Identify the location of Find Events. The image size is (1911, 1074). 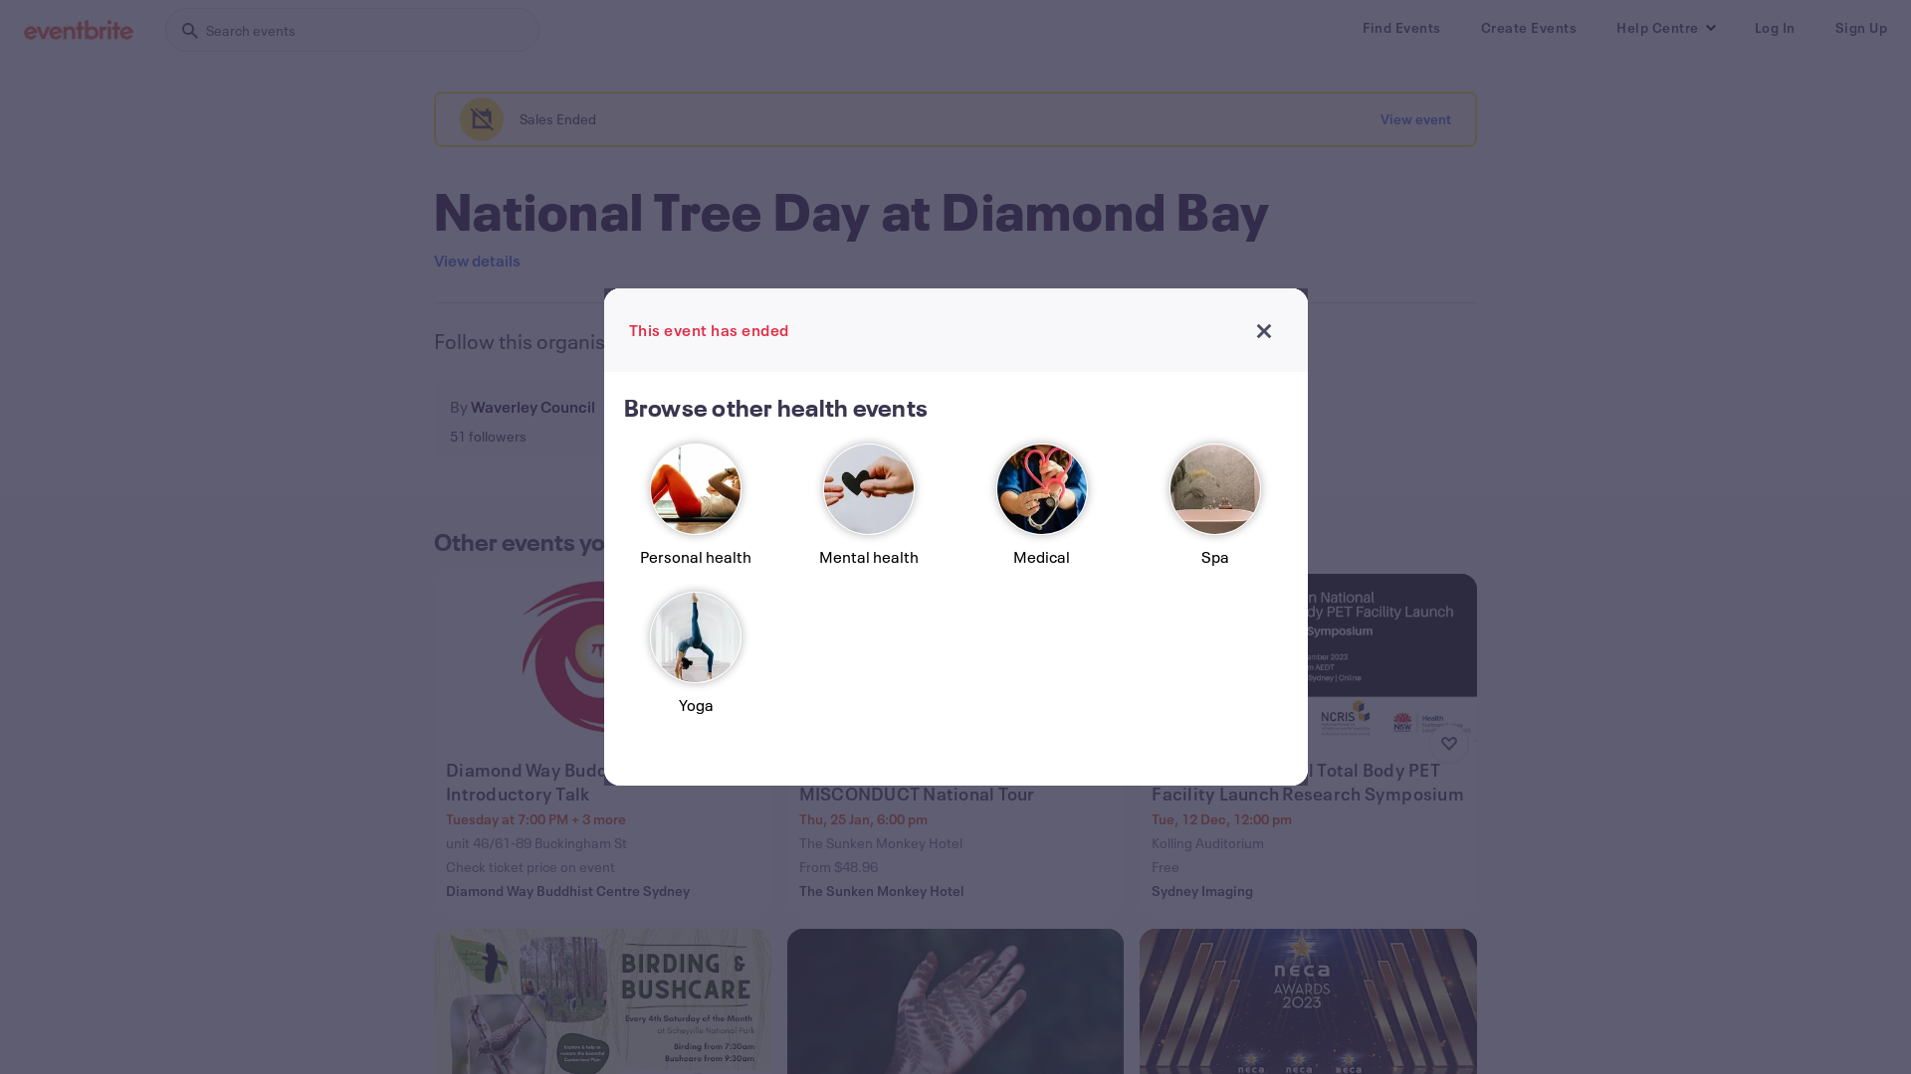
(1401, 28).